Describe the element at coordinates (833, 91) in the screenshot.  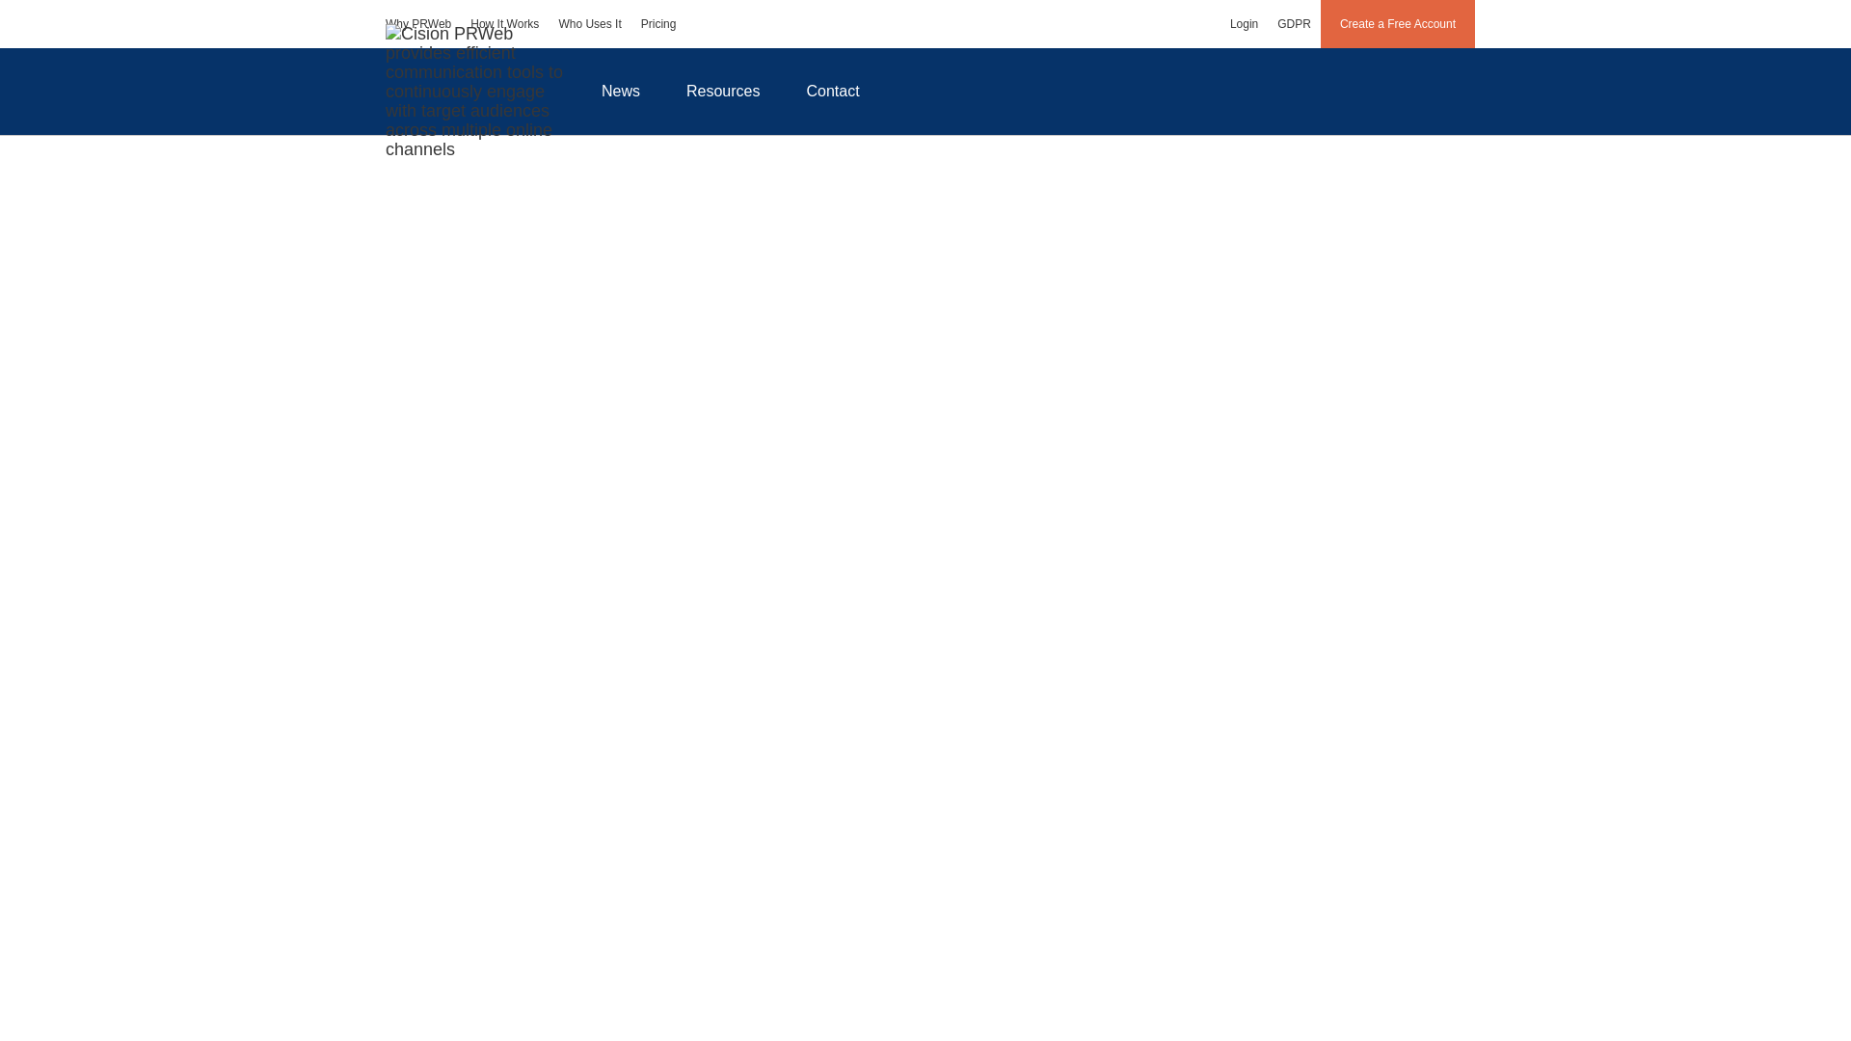
I see `Contact` at that location.